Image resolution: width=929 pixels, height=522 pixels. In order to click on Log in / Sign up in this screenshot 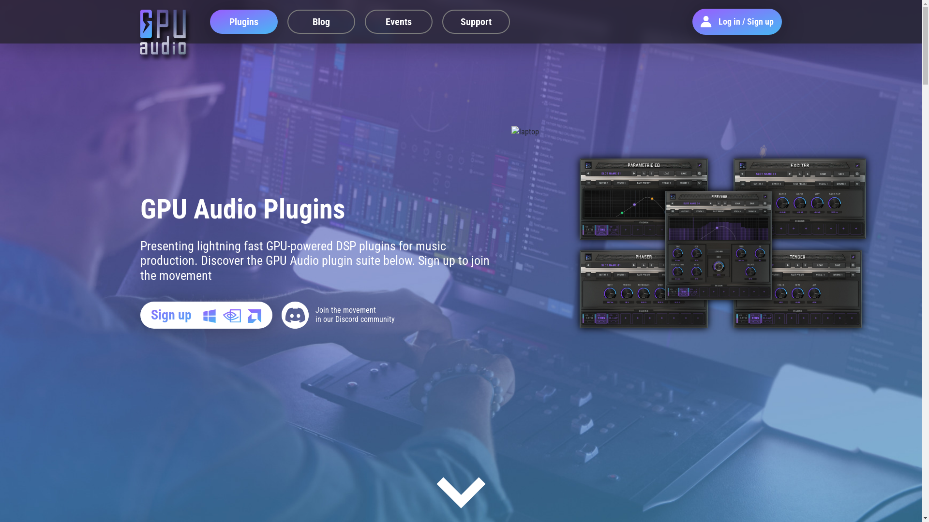, I will do `click(737, 22)`.